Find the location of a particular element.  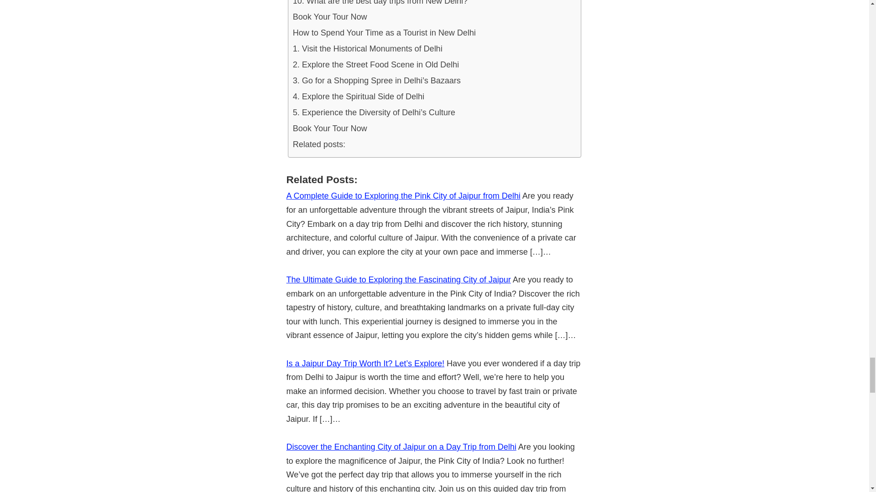

10. What are the best day trips from New Delhi? is located at coordinates (380, 5).